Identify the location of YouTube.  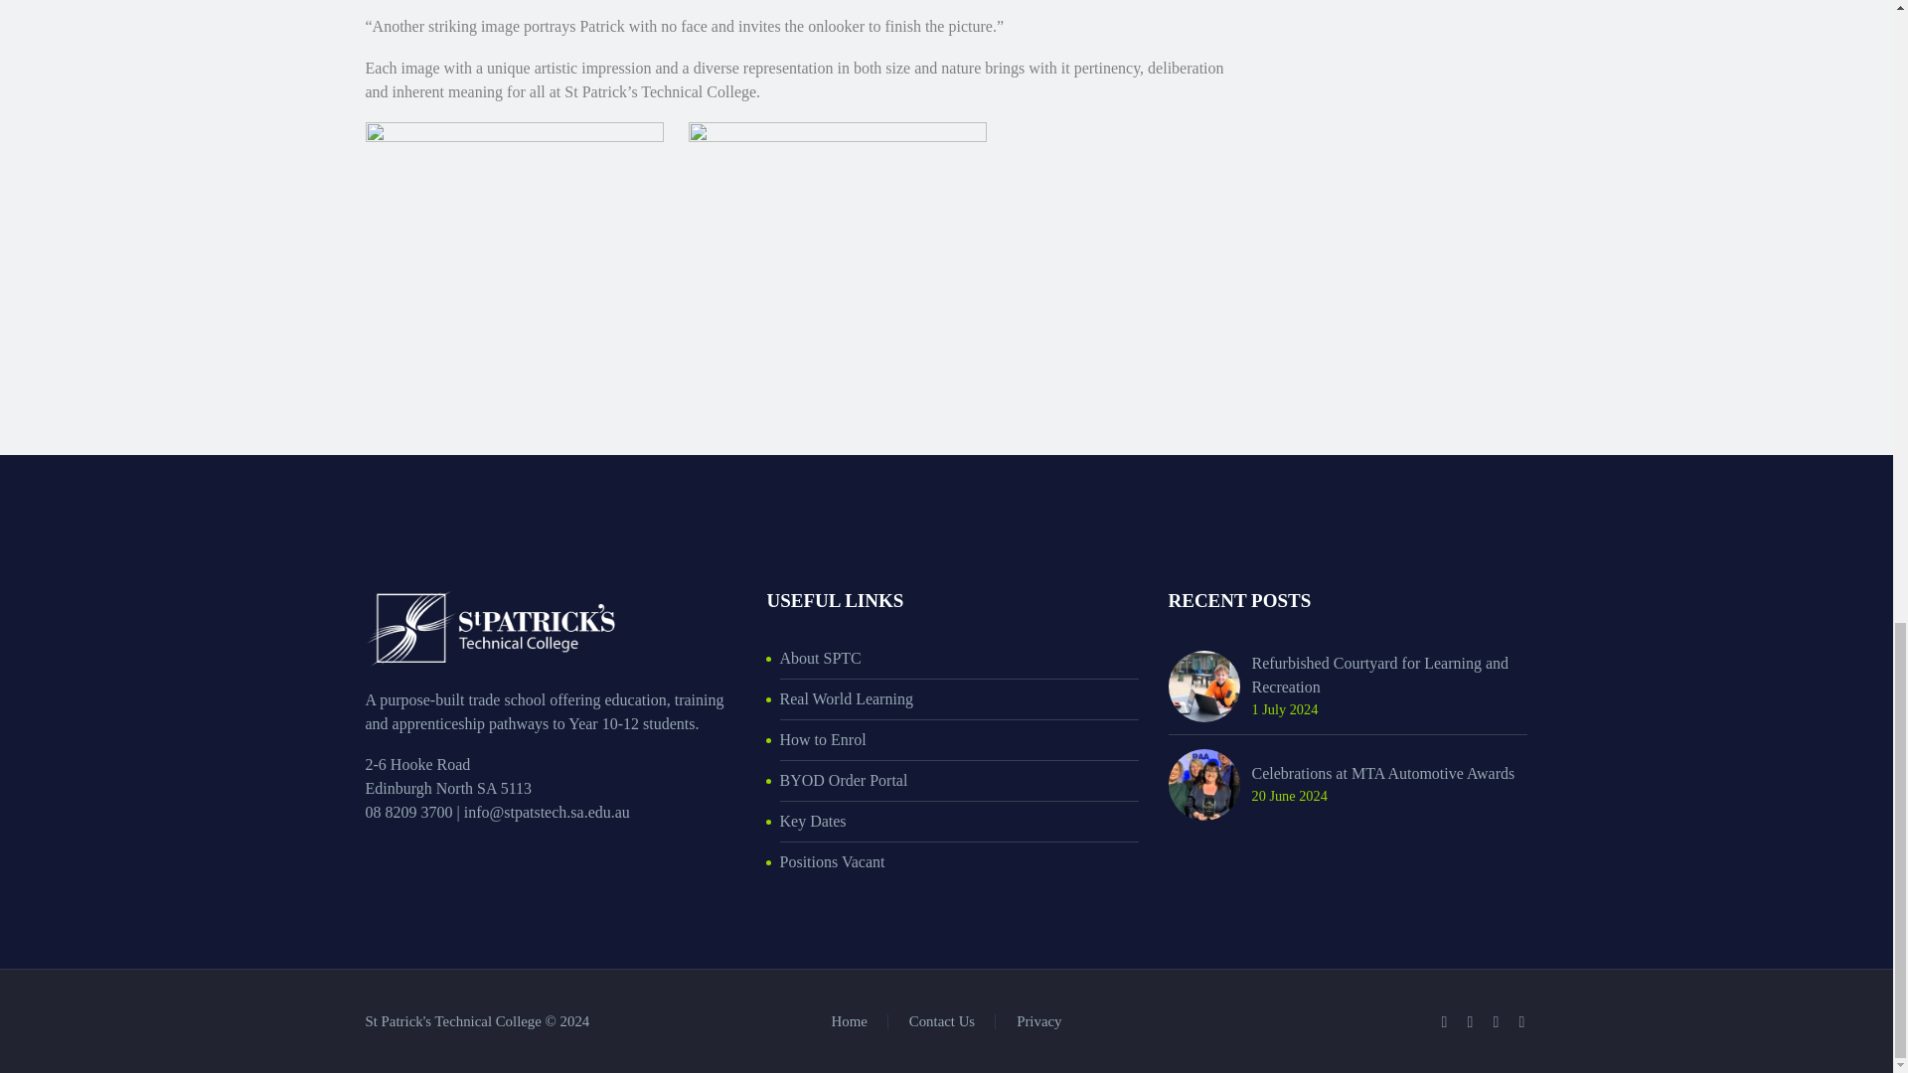
(1522, 1021).